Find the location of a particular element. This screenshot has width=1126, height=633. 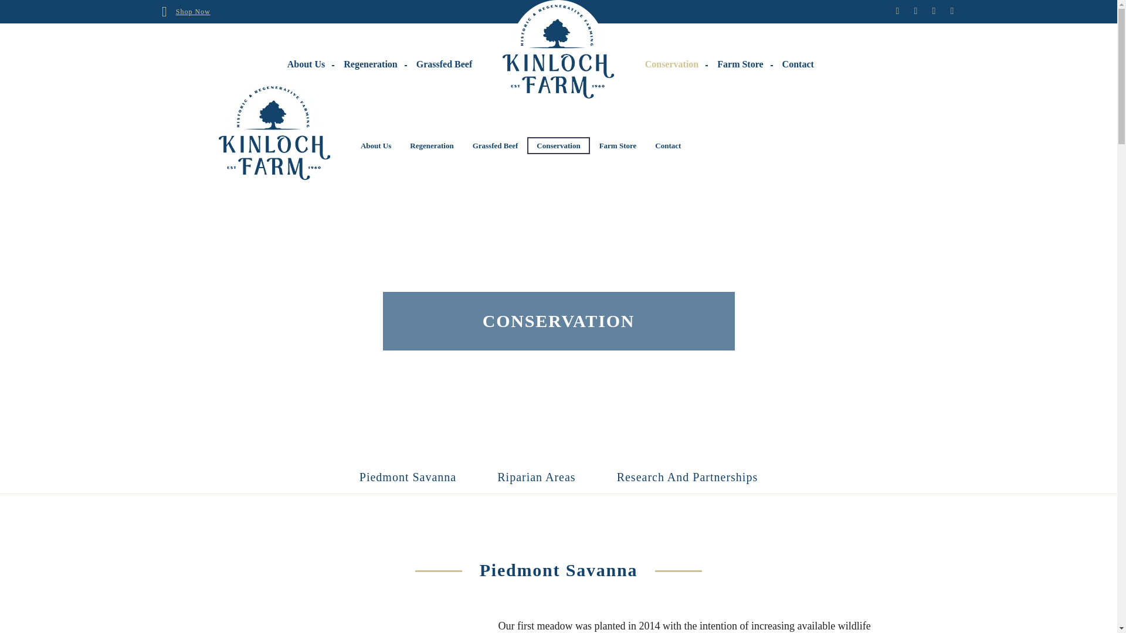

Facebook is located at coordinates (897, 11).